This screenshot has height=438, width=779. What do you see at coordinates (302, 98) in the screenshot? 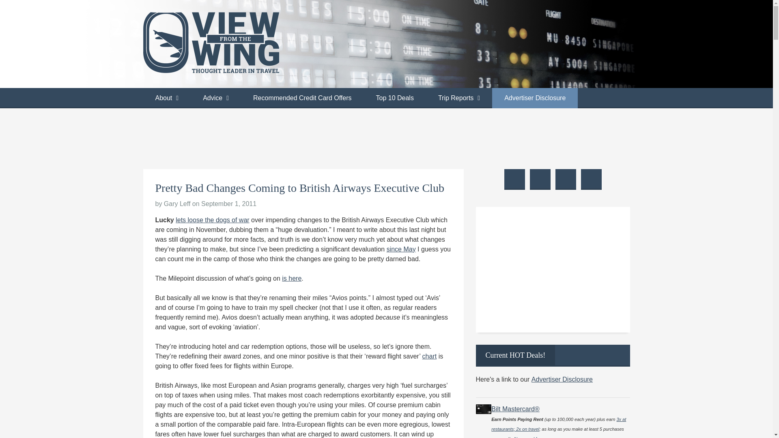
I see `Recommended Credit Card Offers` at bounding box center [302, 98].